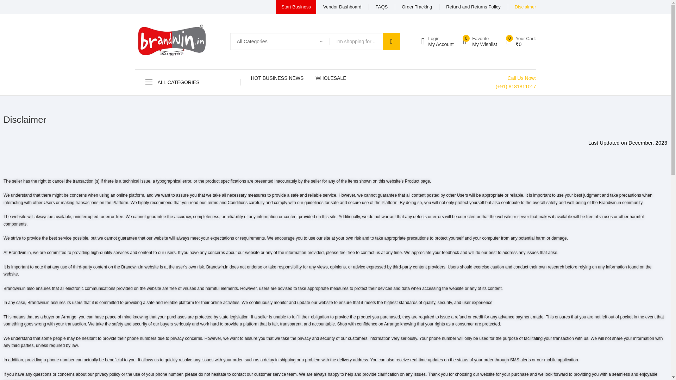 The width and height of the screenshot is (676, 380). Describe the element at coordinates (342, 7) in the screenshot. I see `Order Tracking` at that location.